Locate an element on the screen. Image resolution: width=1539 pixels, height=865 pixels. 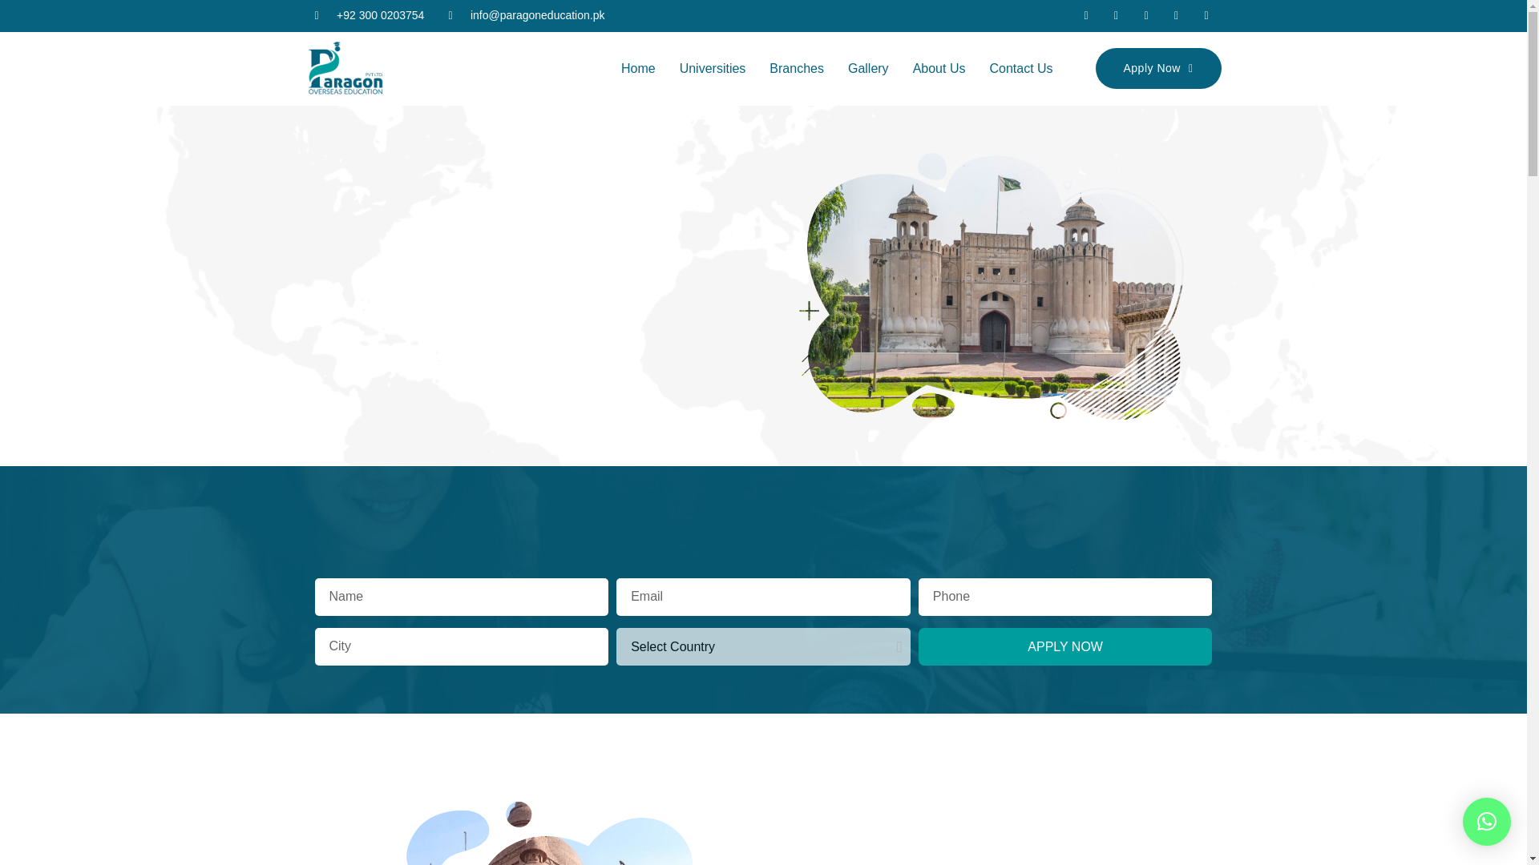
Branches is located at coordinates (796, 69).